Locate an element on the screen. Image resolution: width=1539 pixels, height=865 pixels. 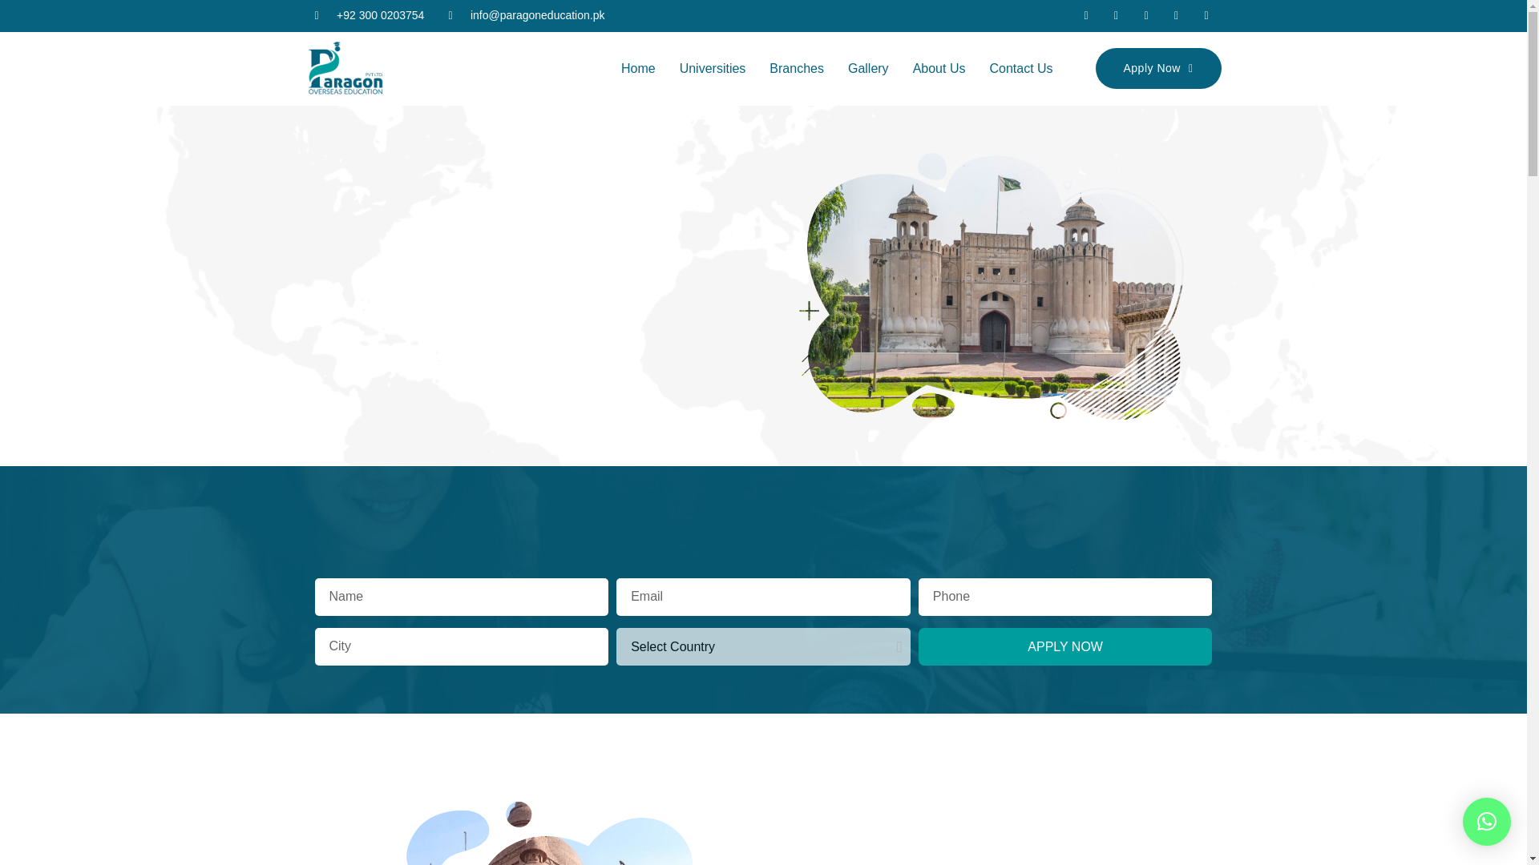
Branches is located at coordinates (796, 69).